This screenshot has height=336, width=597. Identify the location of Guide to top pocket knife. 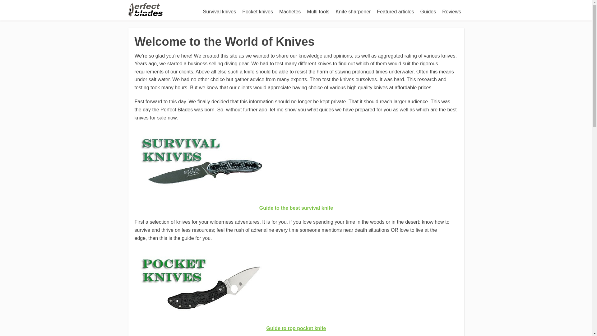
(296, 328).